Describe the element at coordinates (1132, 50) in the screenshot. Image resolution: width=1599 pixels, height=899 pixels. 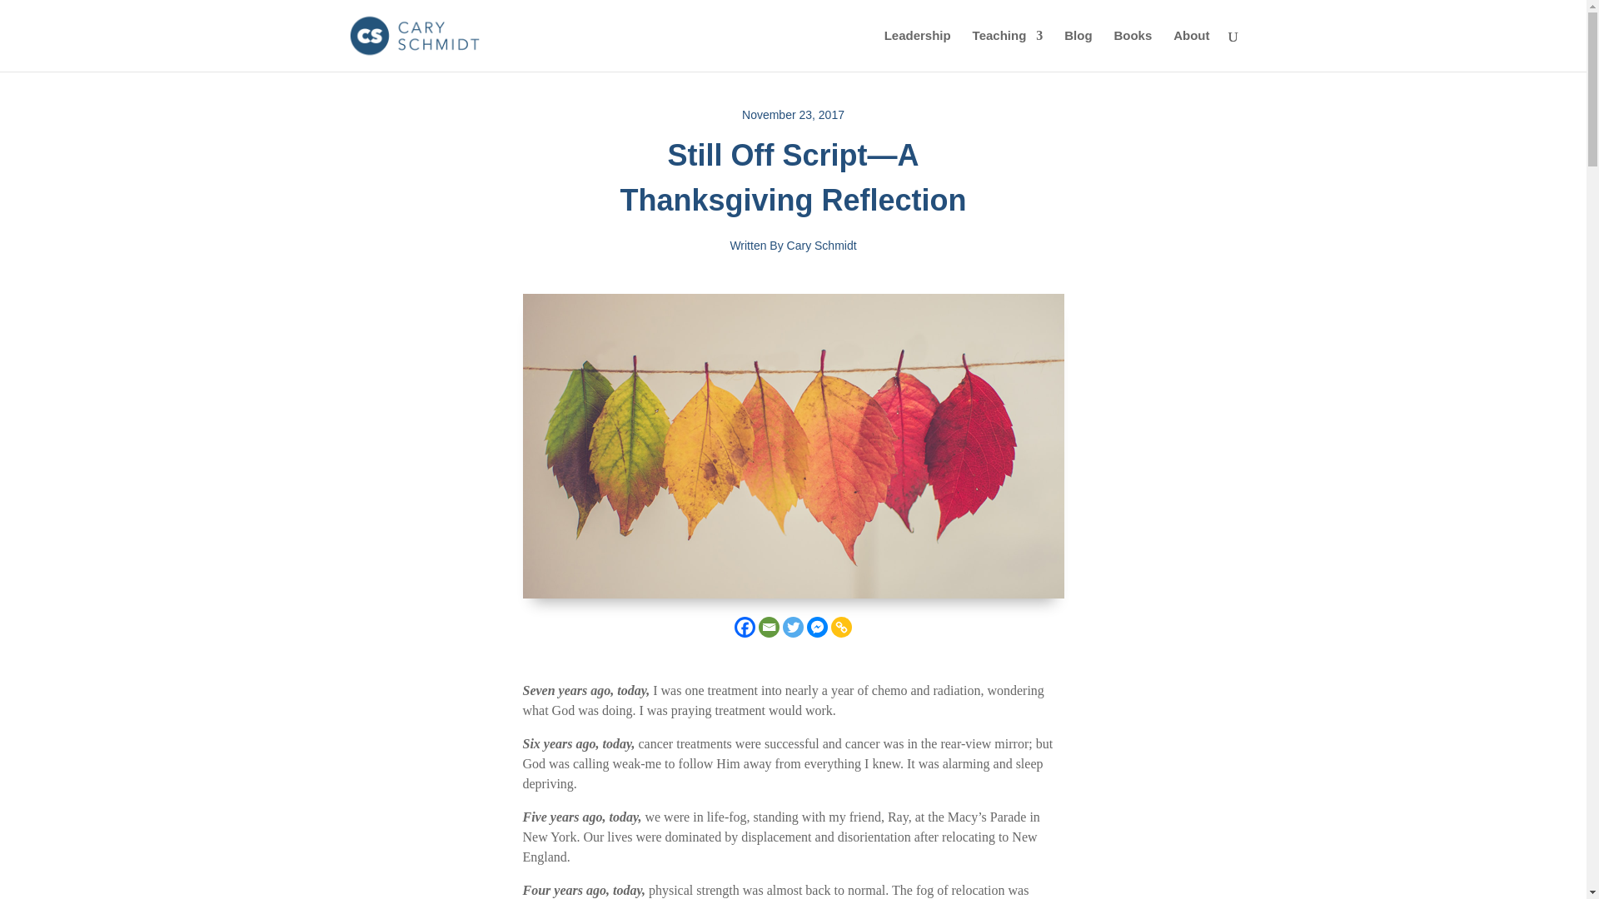
I see `Books` at that location.